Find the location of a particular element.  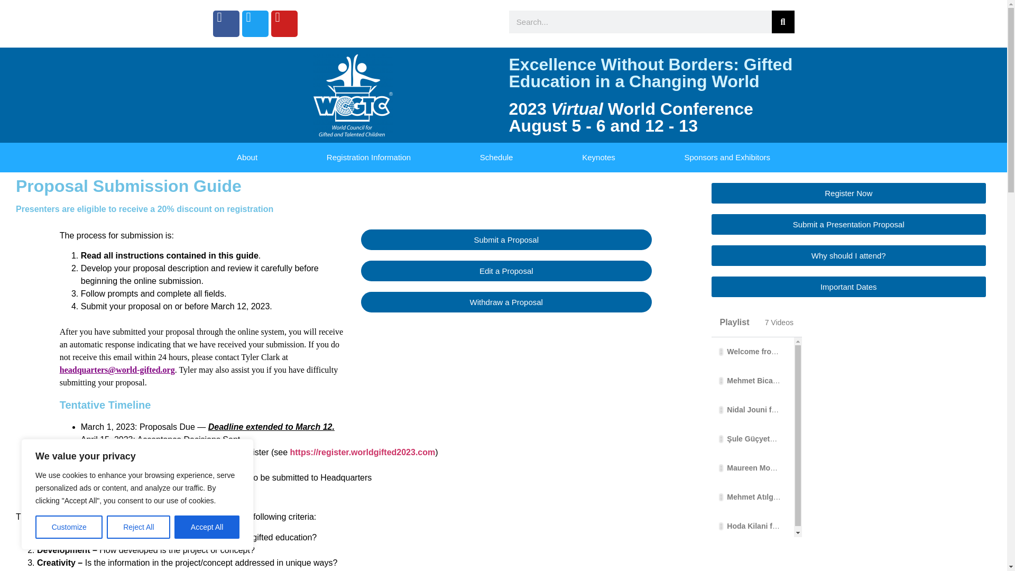

Keynotes is located at coordinates (598, 158).